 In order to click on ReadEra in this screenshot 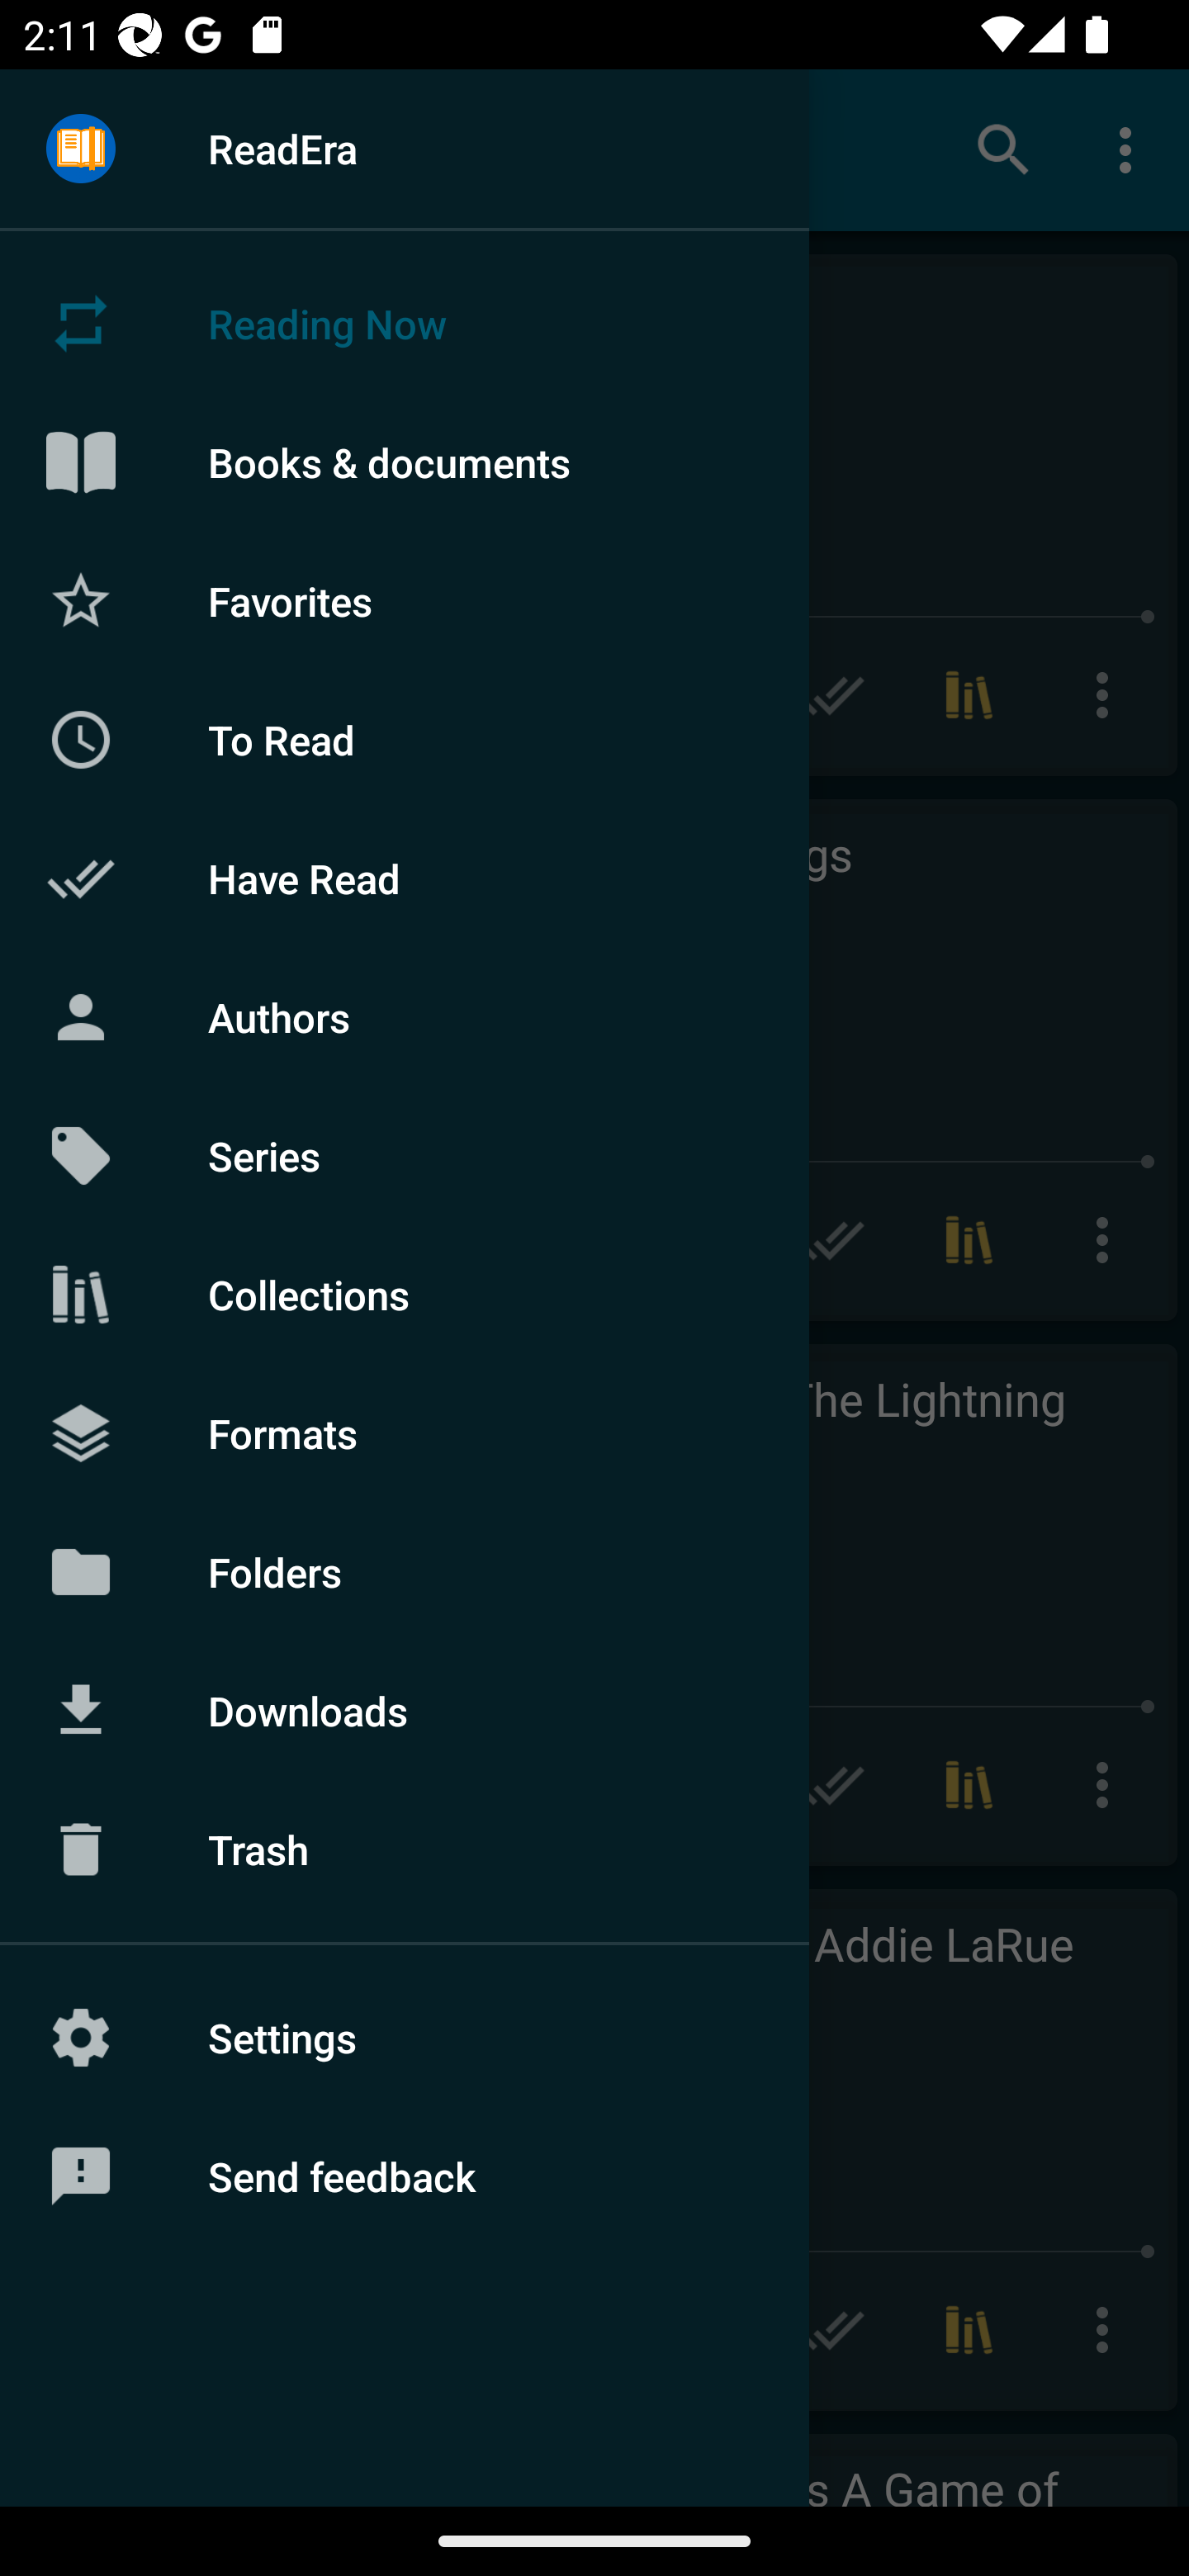, I will do `click(405, 148)`.